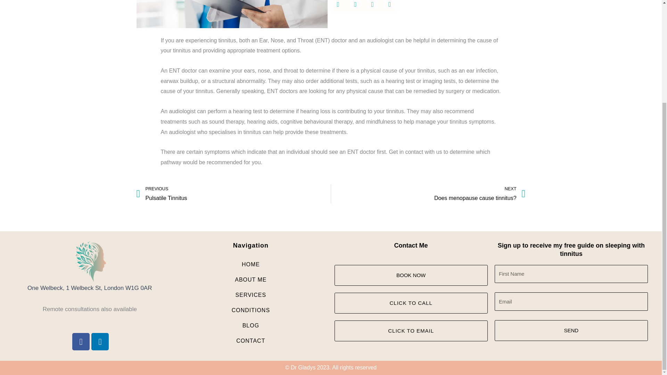 The height and width of the screenshot is (375, 667). Describe the element at coordinates (251, 310) in the screenshot. I see `CONDITIONS` at that location.